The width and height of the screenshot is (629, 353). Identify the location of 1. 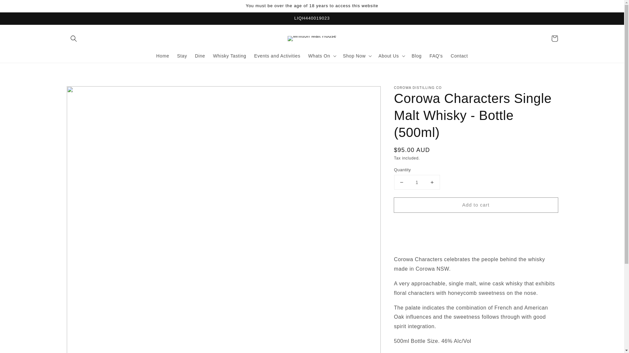
(417, 182).